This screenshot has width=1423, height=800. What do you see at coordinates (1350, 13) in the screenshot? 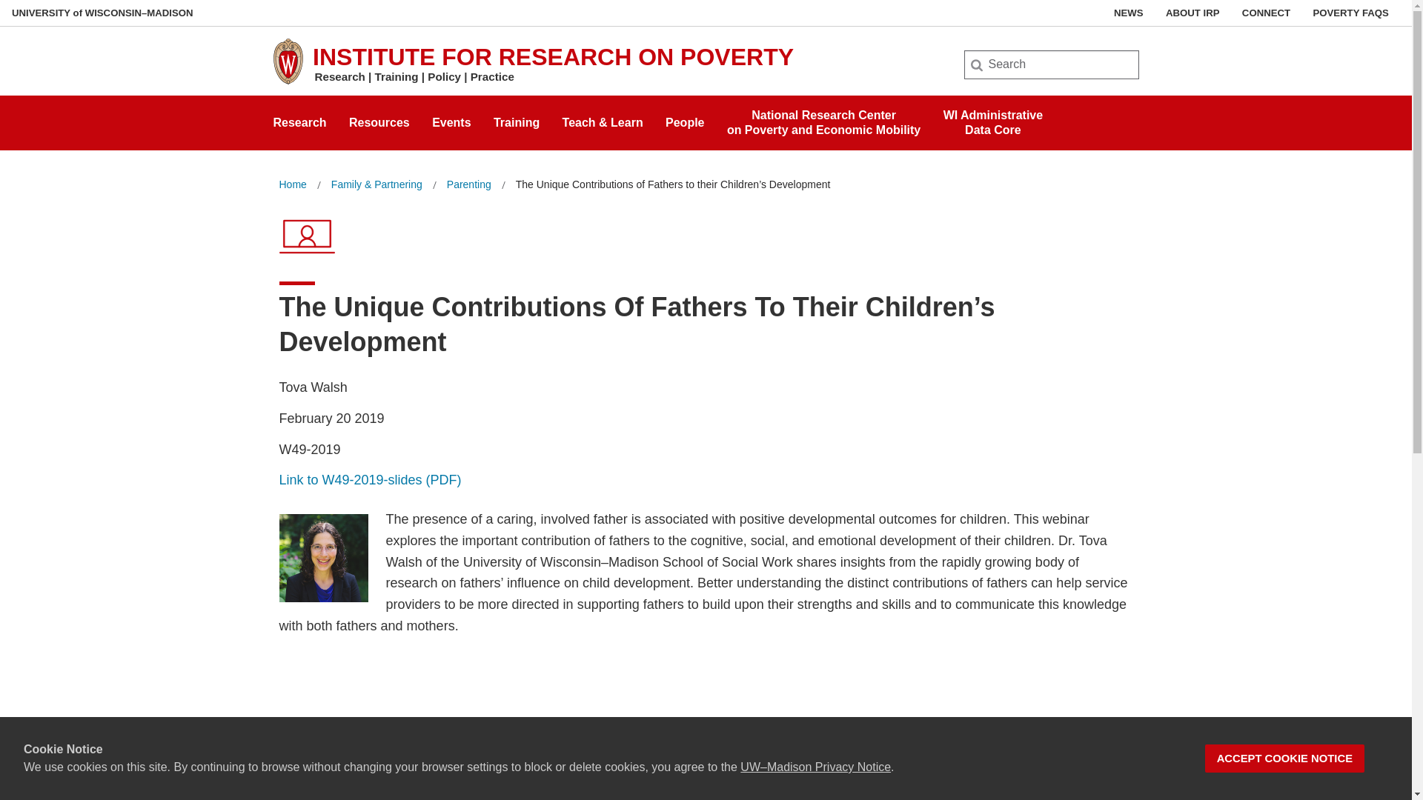
I see `POVERTY FAQS` at bounding box center [1350, 13].